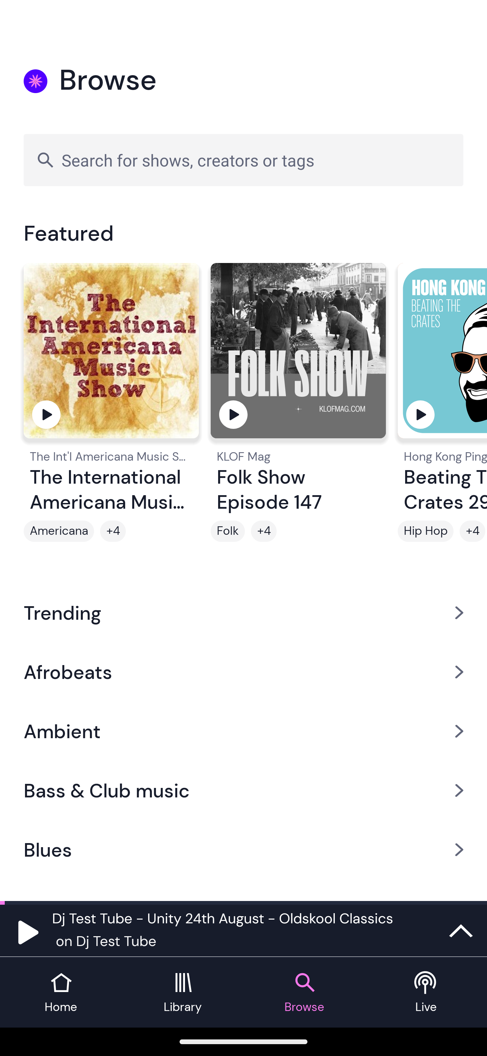 Image resolution: width=487 pixels, height=1056 pixels. What do you see at coordinates (304, 992) in the screenshot?
I see `Browse tab Browse` at bounding box center [304, 992].